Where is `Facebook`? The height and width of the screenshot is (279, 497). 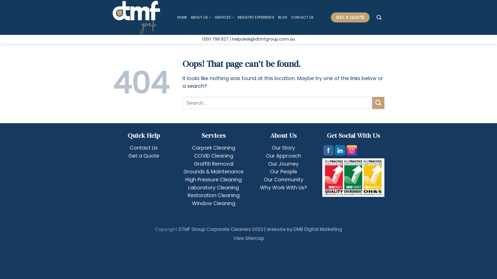
Facebook is located at coordinates (328, 150).